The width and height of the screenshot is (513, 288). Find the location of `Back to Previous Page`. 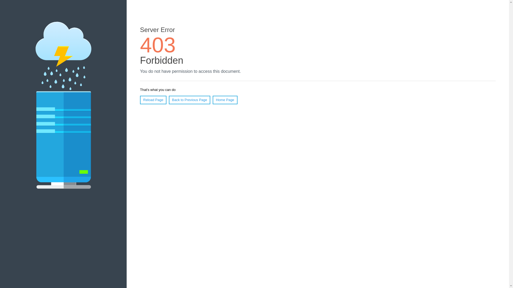

Back to Previous Page is located at coordinates (190, 100).